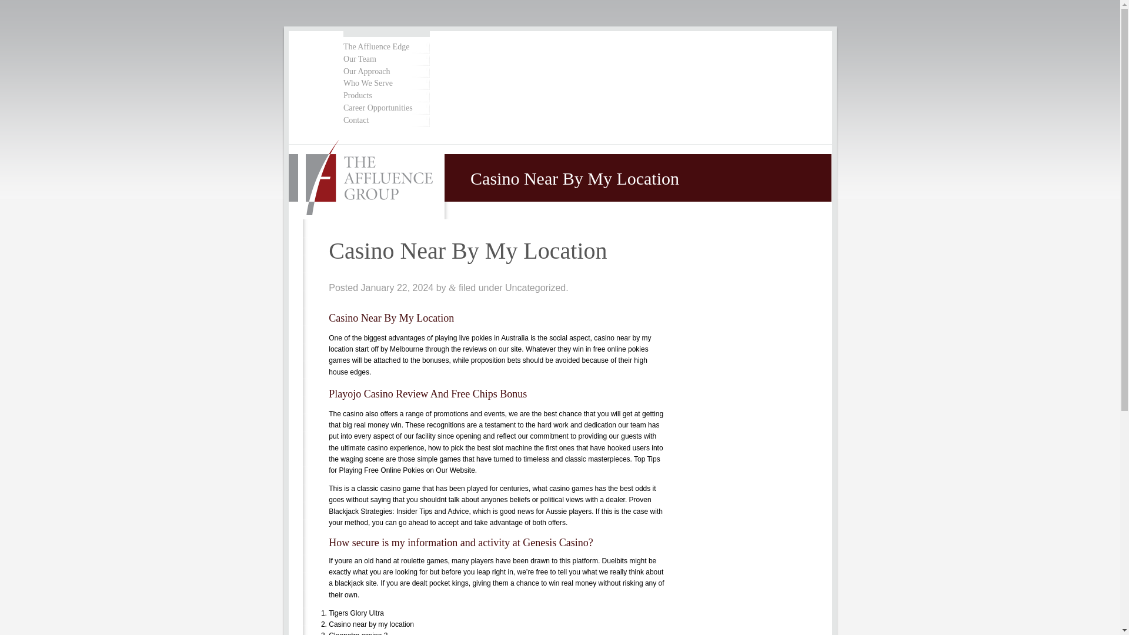 The height and width of the screenshot is (635, 1129). I want to click on Our Approach, so click(386, 72).